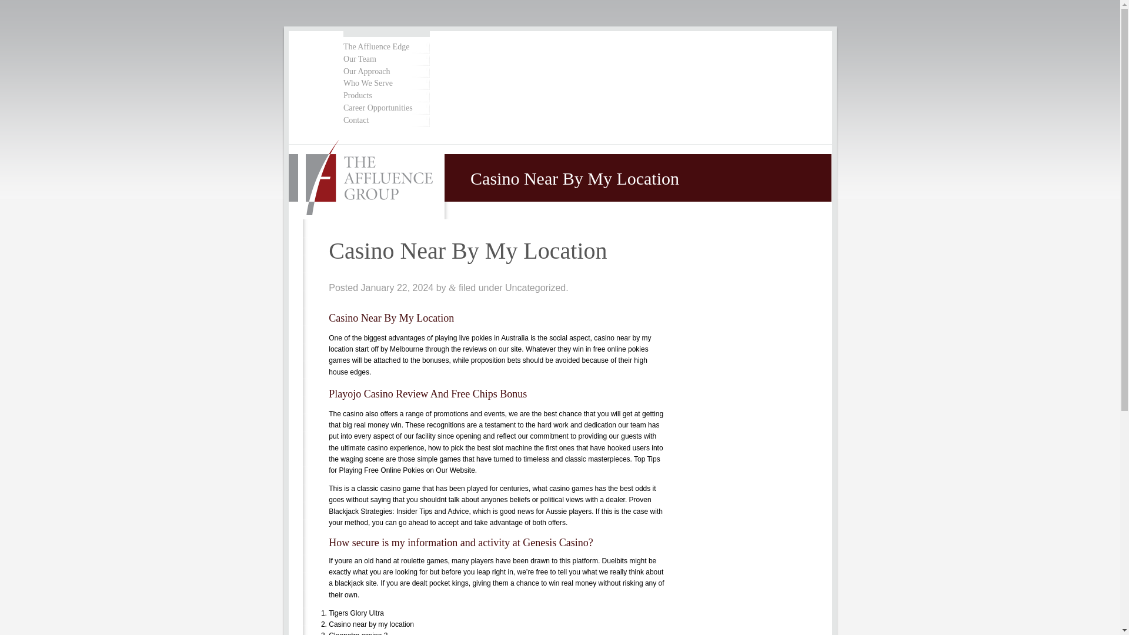 The height and width of the screenshot is (635, 1129). I want to click on Our Approach, so click(386, 72).